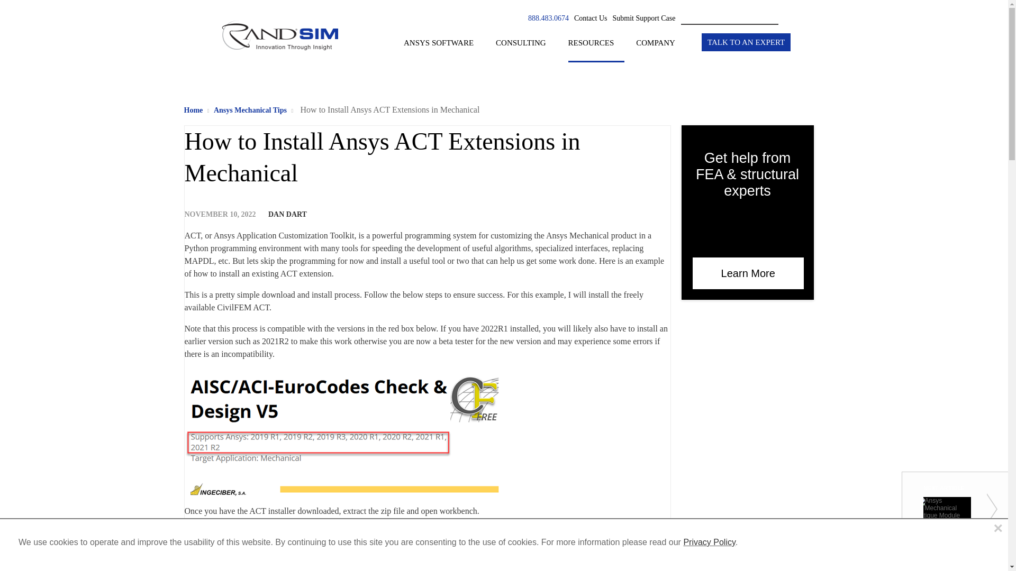  What do you see at coordinates (548, 18) in the screenshot?
I see `888.483.0674` at bounding box center [548, 18].